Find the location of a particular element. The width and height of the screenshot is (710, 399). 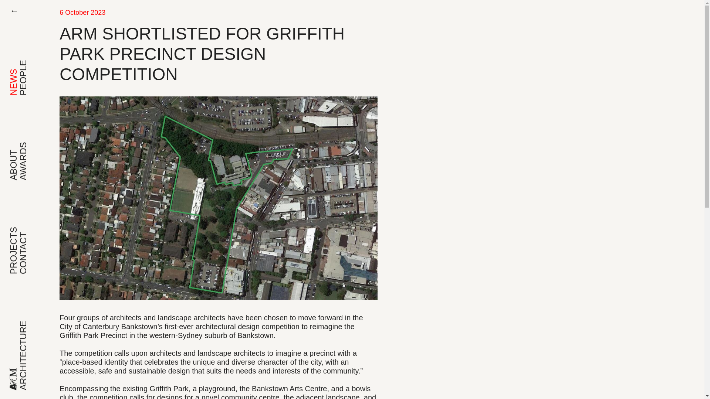

PEOPLE is located at coordinates (36, 65).